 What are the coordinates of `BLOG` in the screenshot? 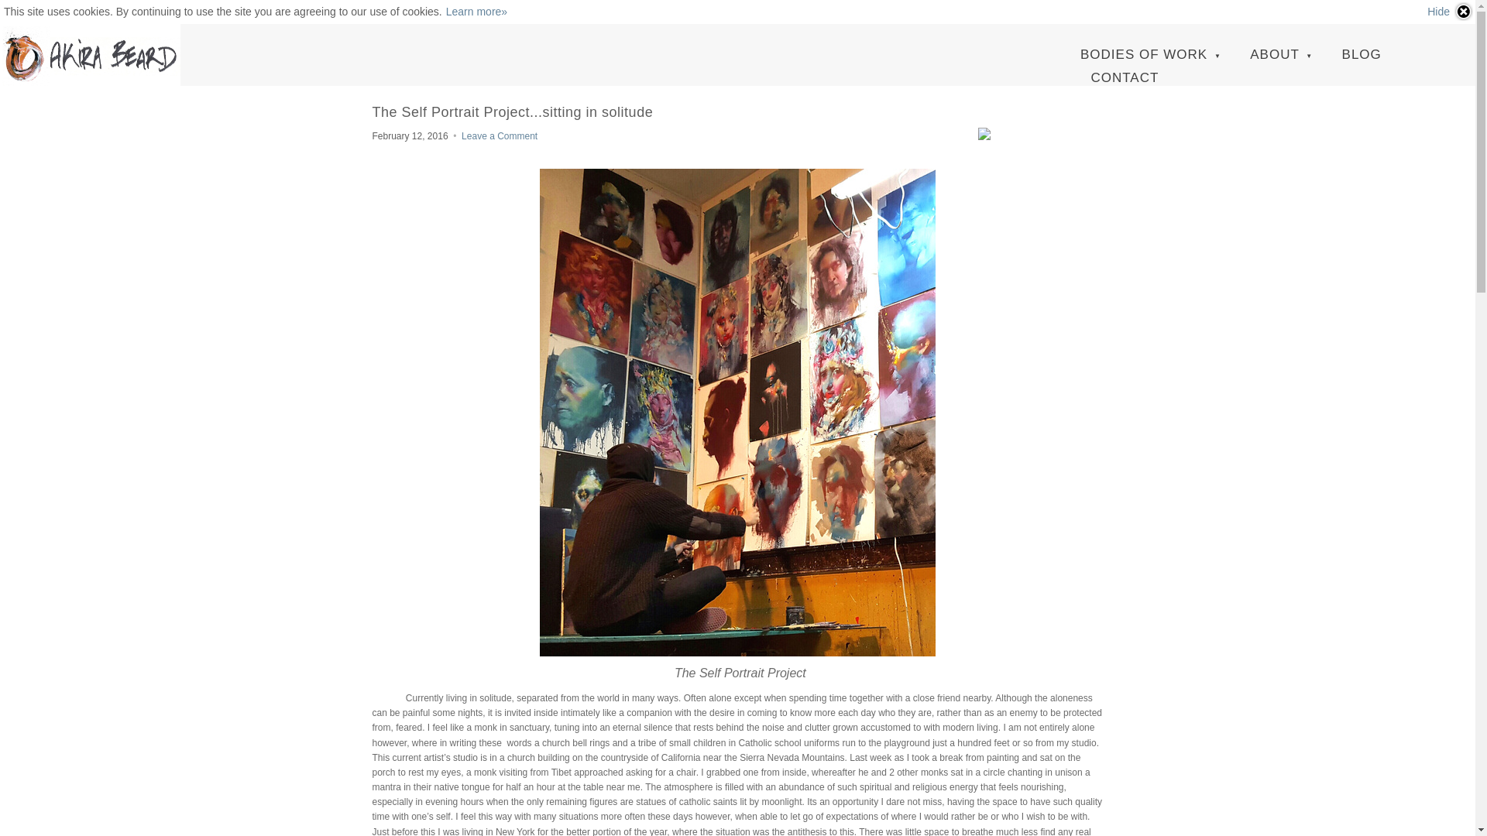 It's located at (1362, 55).